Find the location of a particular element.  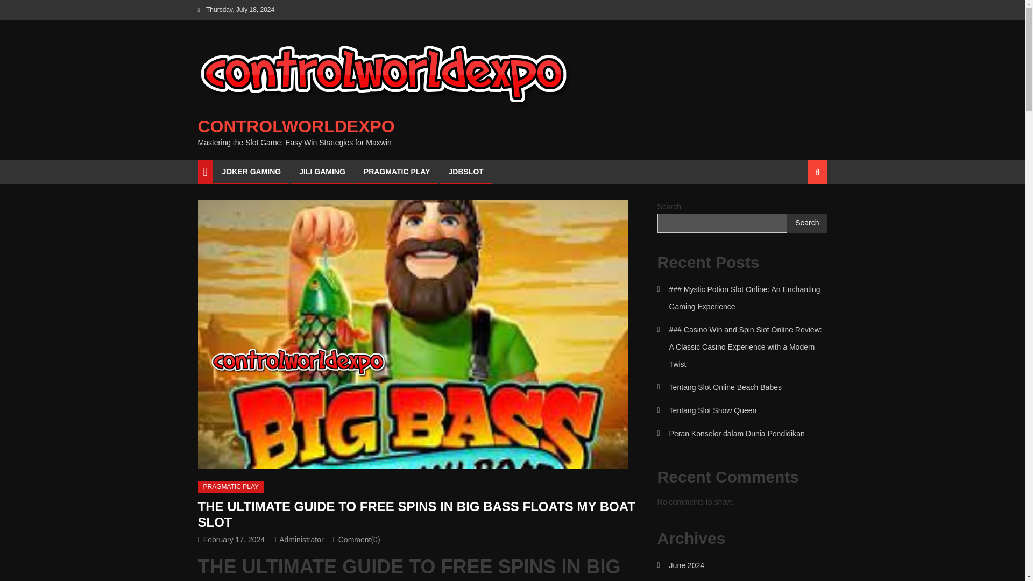

PRAGMATIC PLAY is located at coordinates (397, 172).